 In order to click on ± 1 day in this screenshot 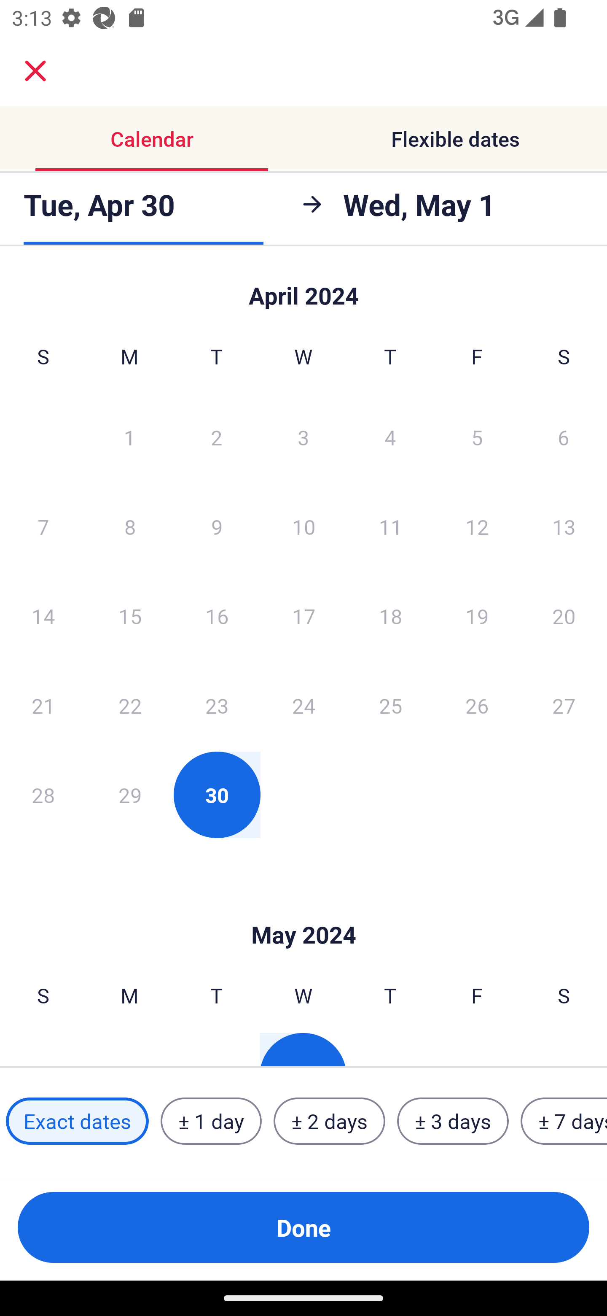, I will do `click(211, 1121)`.